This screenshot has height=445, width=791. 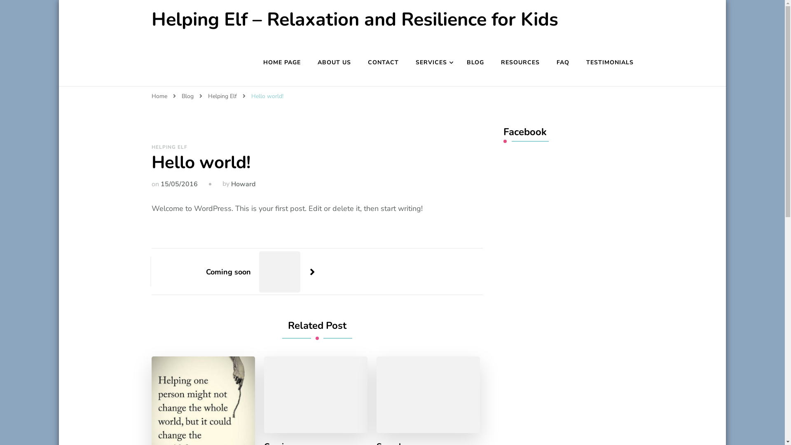 What do you see at coordinates (188, 96) in the screenshot?
I see `Blog` at bounding box center [188, 96].